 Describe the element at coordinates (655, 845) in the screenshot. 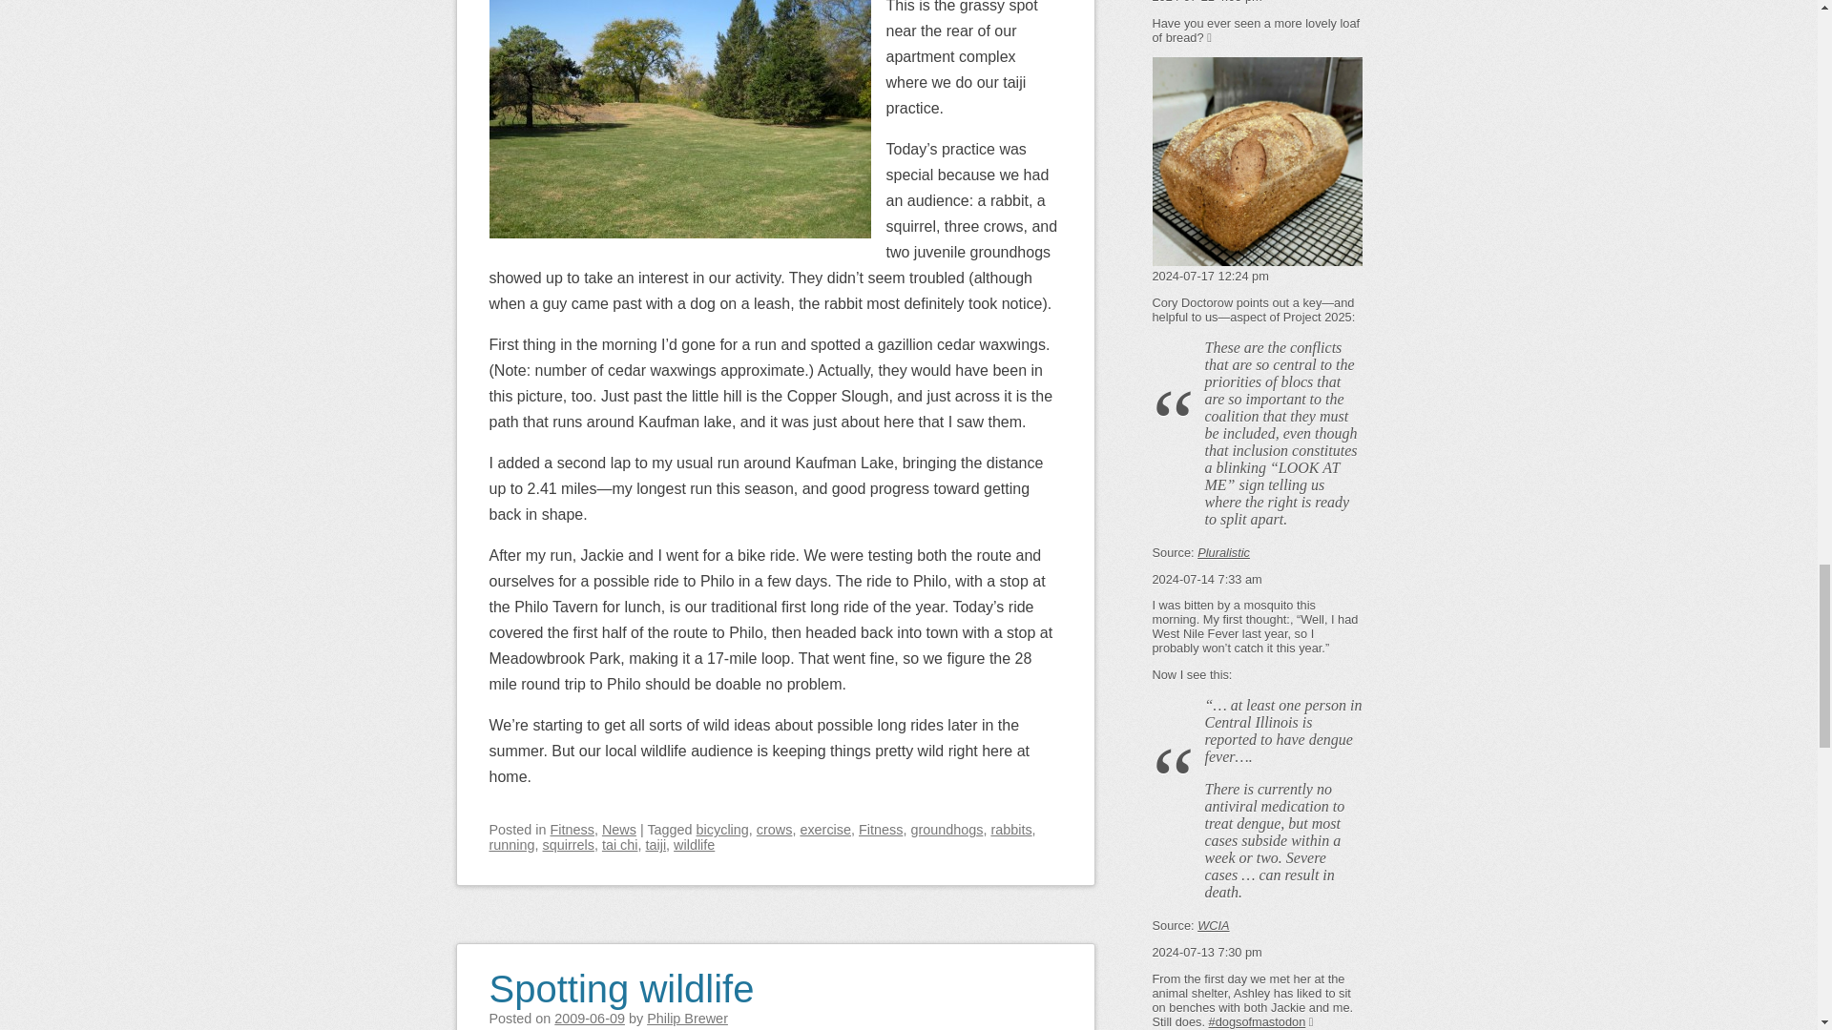

I see `taiji` at that location.